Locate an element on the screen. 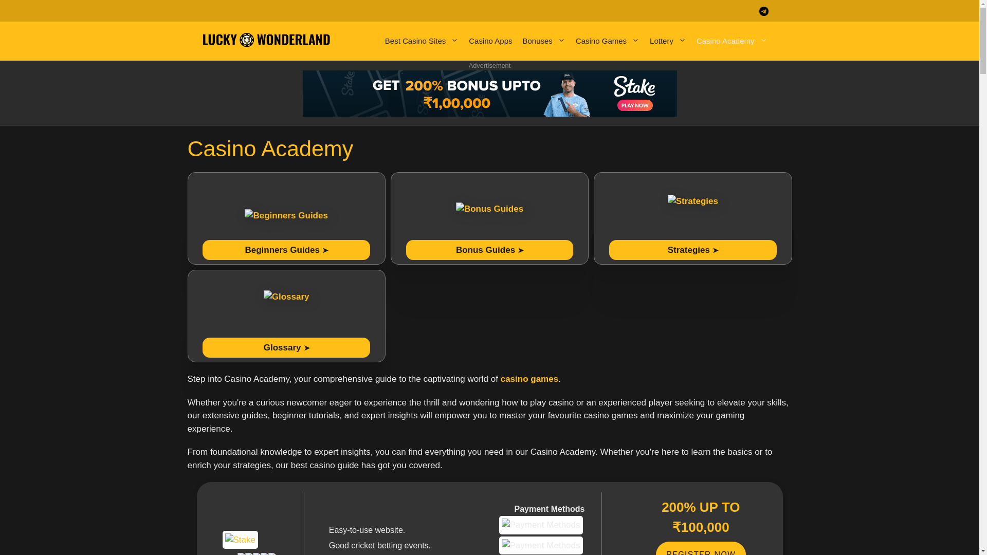  Payment Methods is located at coordinates (540, 525).